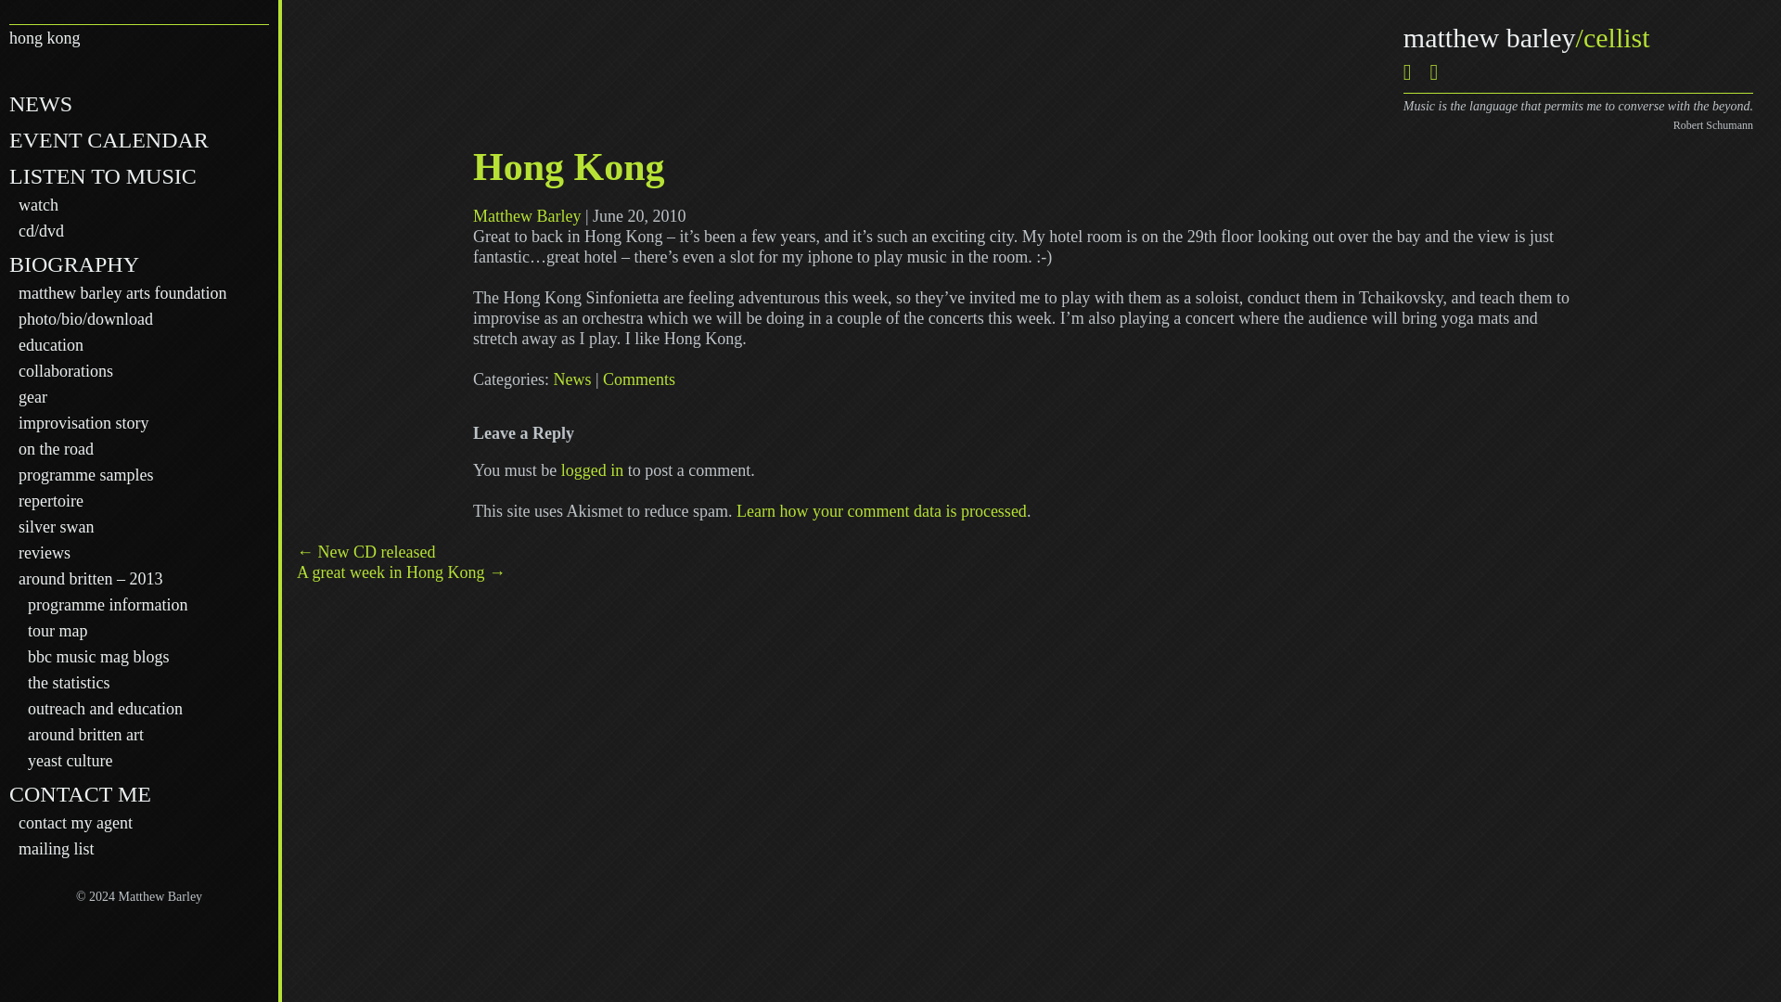 The width and height of the screenshot is (1781, 1002). I want to click on NEWS, so click(41, 104).